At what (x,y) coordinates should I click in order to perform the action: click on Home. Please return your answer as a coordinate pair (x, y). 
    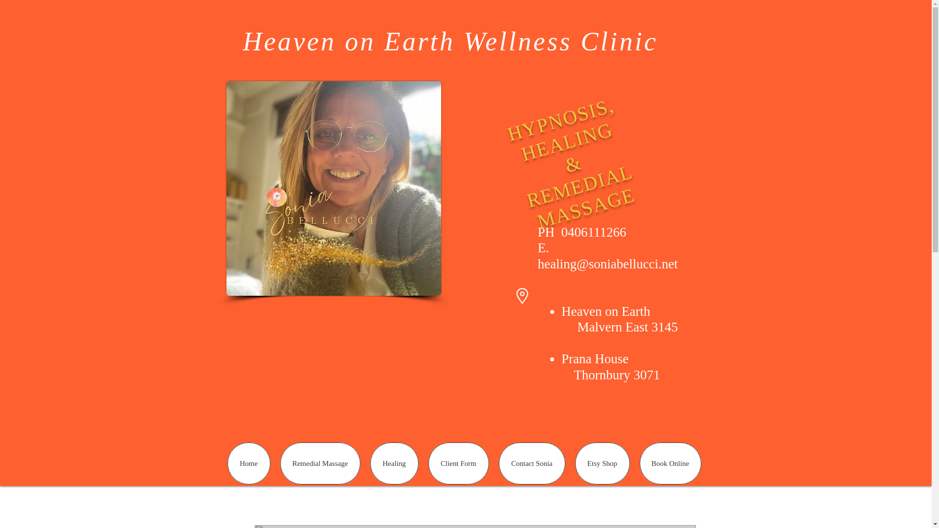
    Looking at the image, I should click on (248, 463).